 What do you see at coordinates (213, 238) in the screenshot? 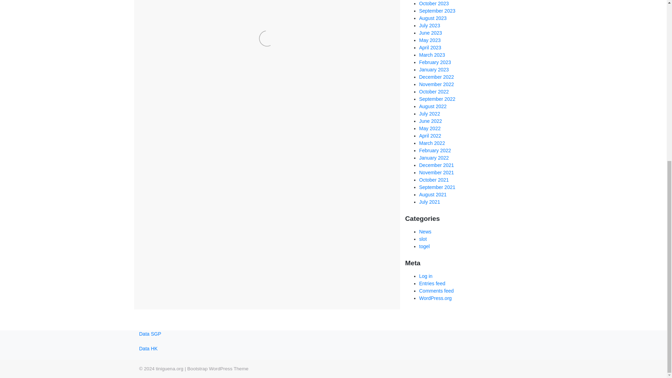
I see `slot demo pragmatic play` at bounding box center [213, 238].